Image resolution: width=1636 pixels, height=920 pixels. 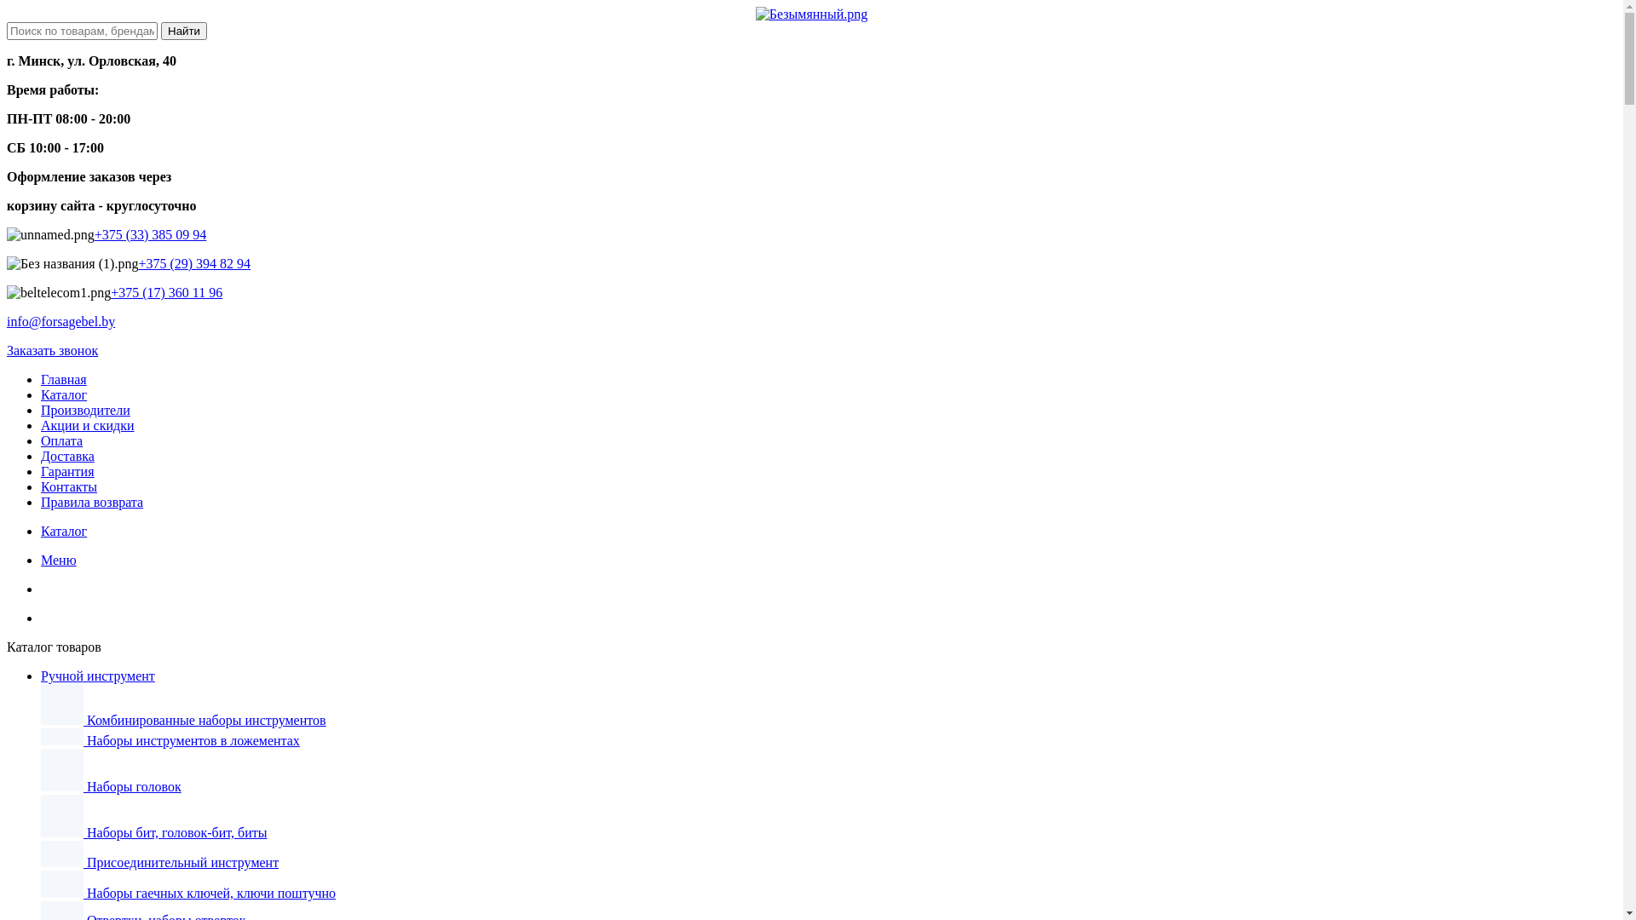 What do you see at coordinates (151, 235) in the screenshot?
I see `+375 (33) 385 09 94` at bounding box center [151, 235].